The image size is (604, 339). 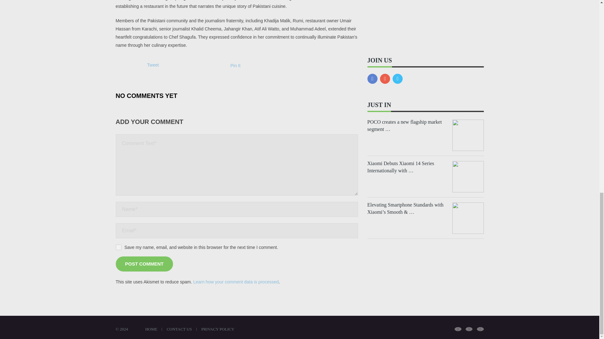 I want to click on CONTACT US, so click(x=182, y=329).